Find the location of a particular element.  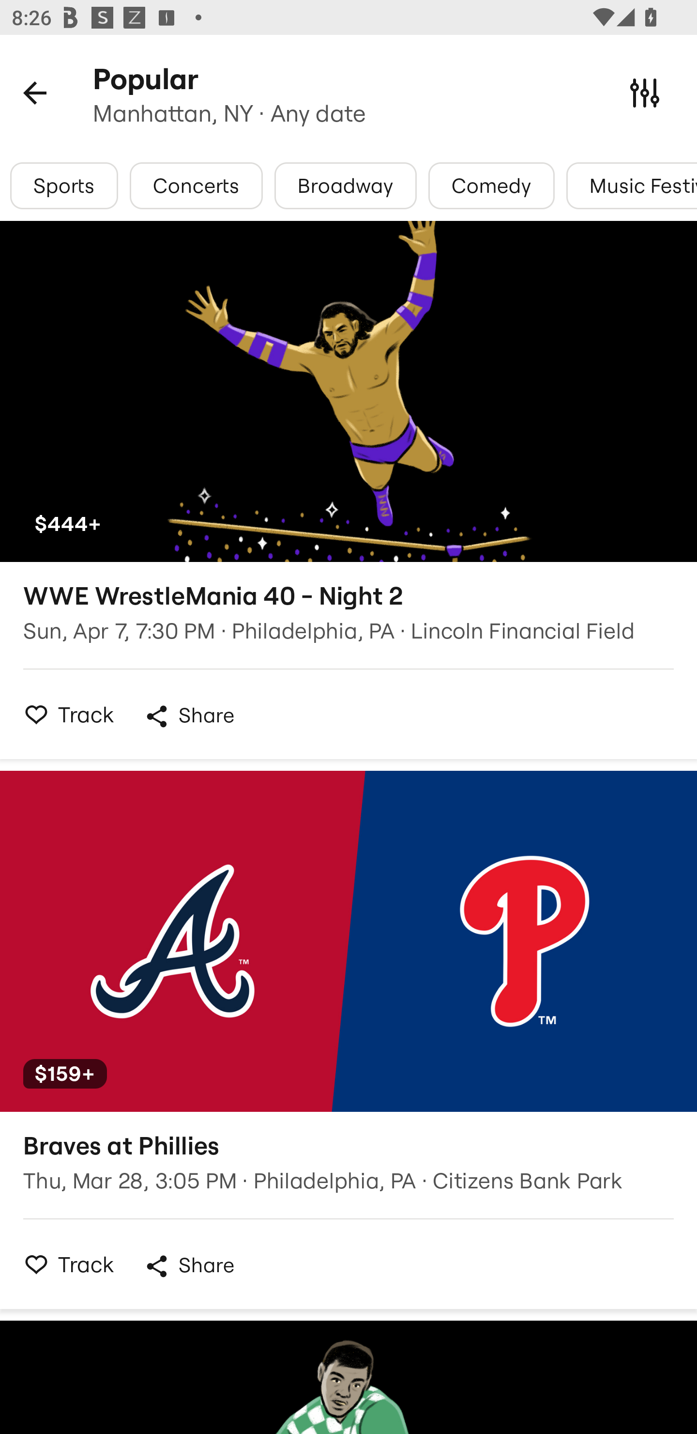

Share is located at coordinates (189, 1266).